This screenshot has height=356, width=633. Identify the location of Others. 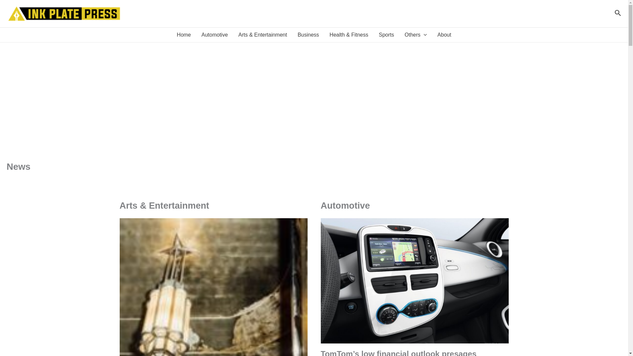
(416, 35).